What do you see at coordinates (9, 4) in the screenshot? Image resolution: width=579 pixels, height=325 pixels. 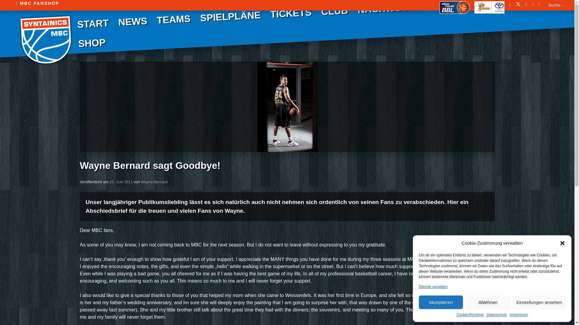 I see `Suche` at bounding box center [9, 4].